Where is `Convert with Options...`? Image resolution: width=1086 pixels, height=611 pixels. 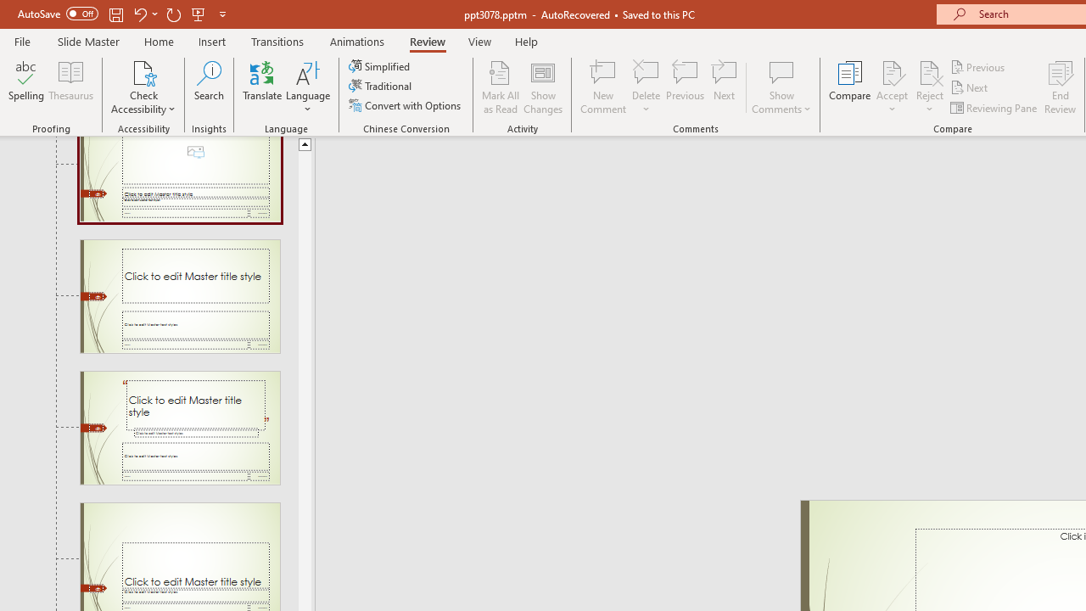 Convert with Options... is located at coordinates (406, 105).